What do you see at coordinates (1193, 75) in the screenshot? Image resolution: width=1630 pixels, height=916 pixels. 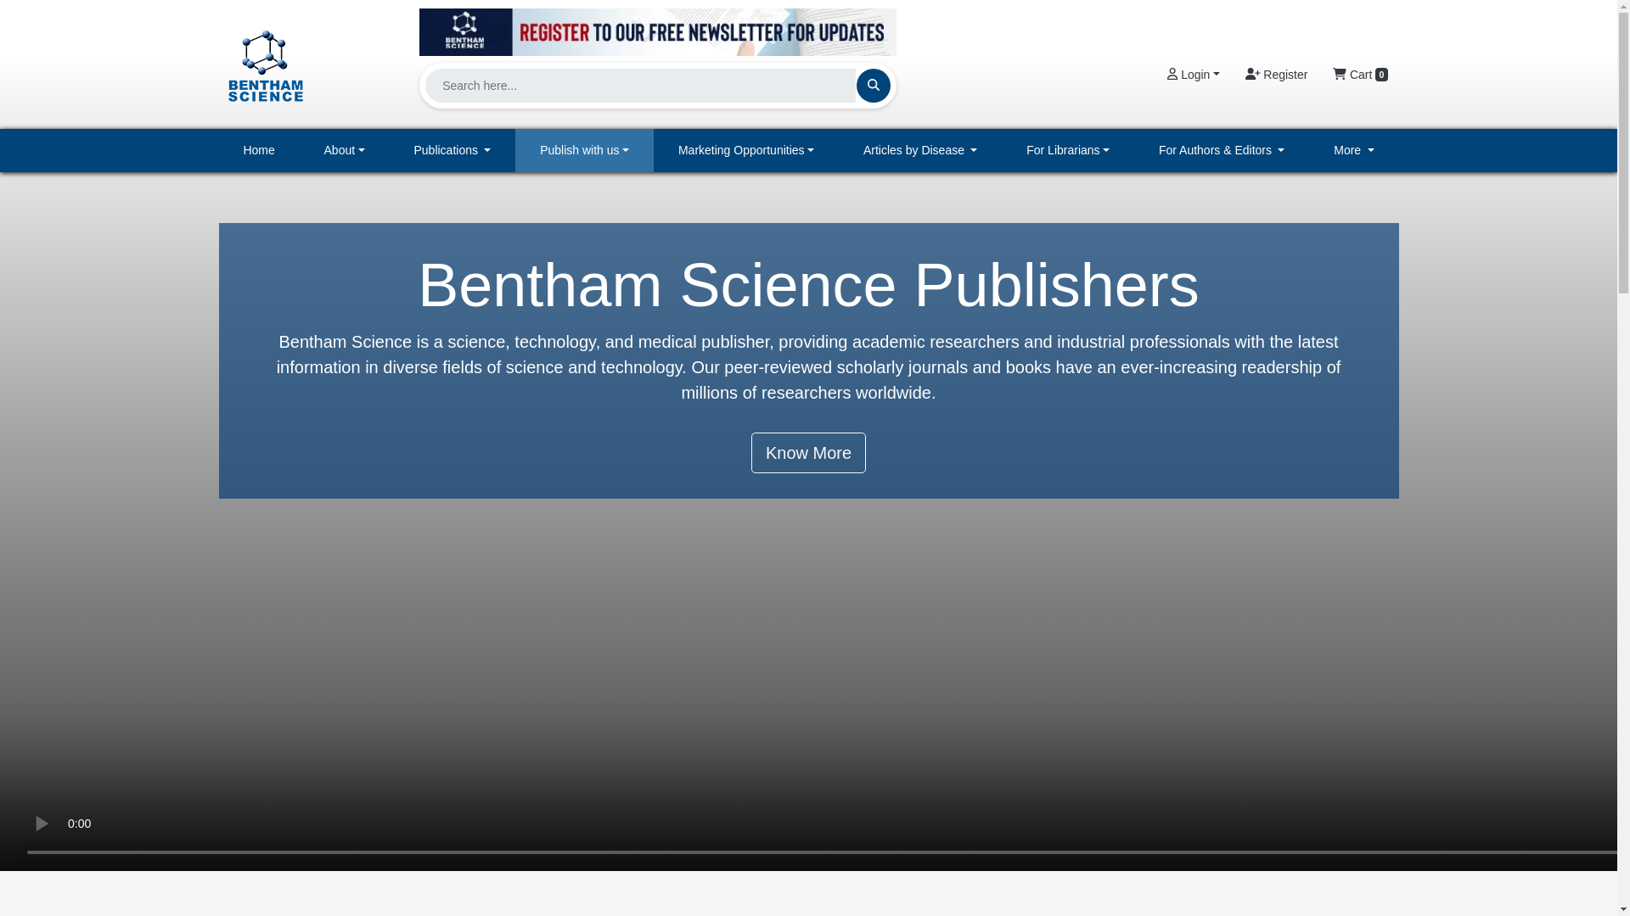 I see `Login` at bounding box center [1193, 75].